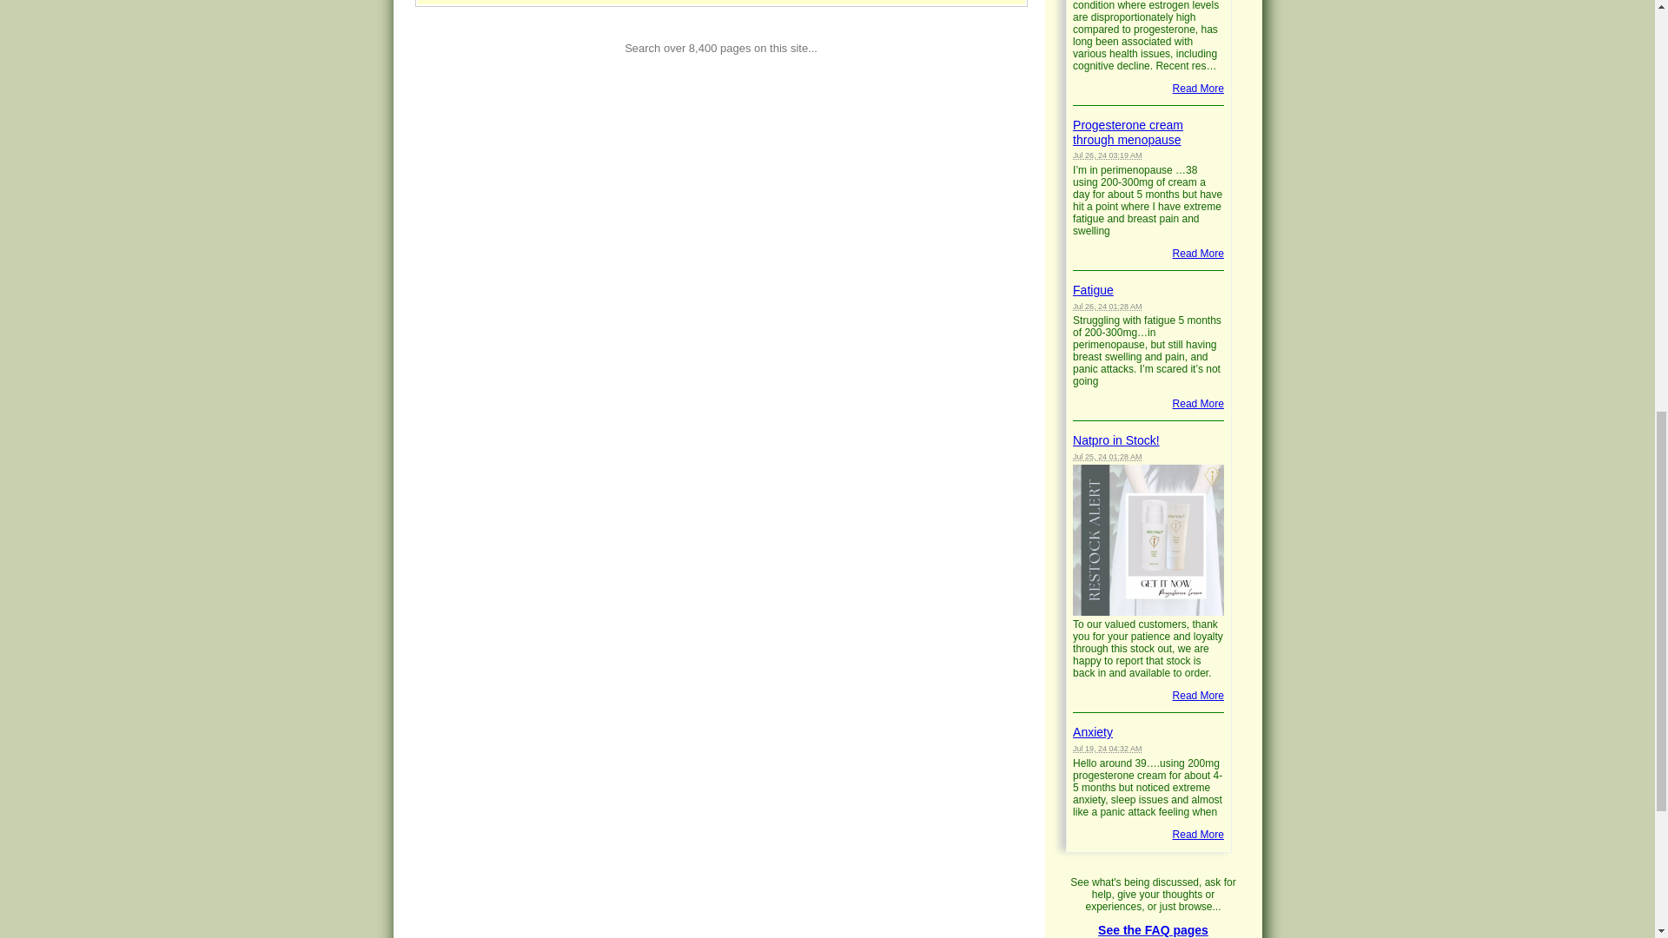  Describe the element at coordinates (1107, 457) in the screenshot. I see `2024-07-25T01:28:05-0400` at that location.